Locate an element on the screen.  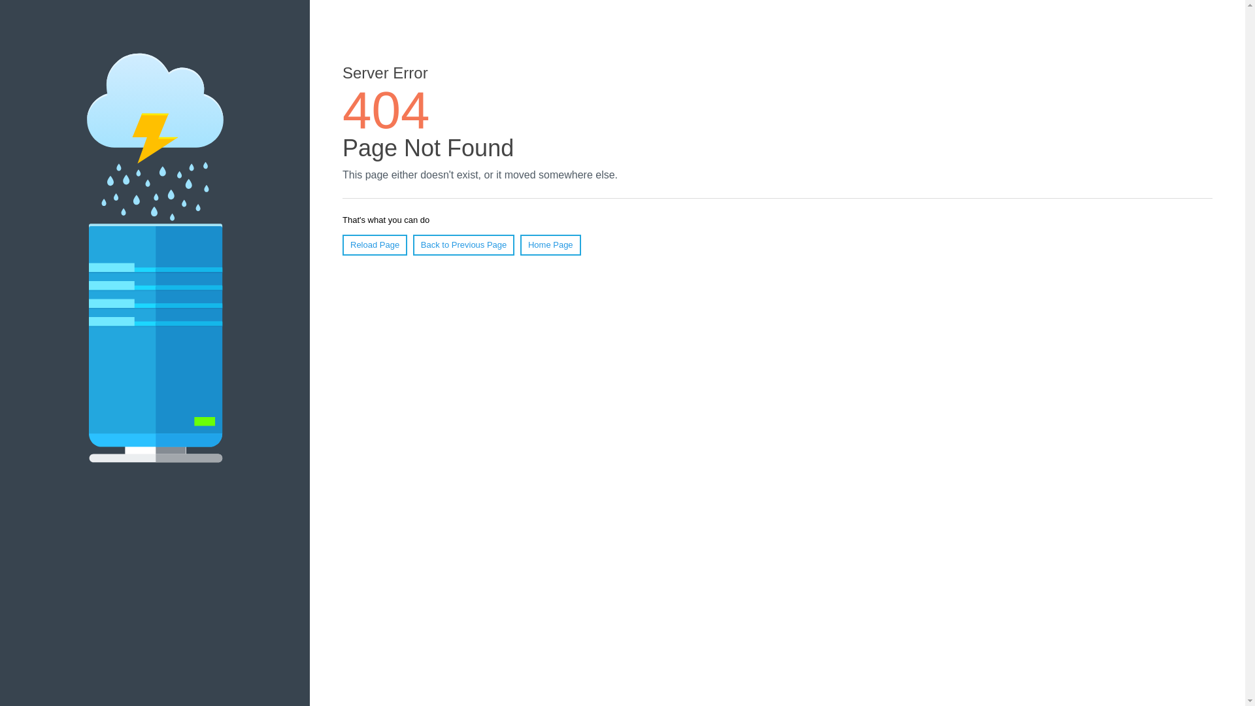
Home Page is located at coordinates (550, 245).